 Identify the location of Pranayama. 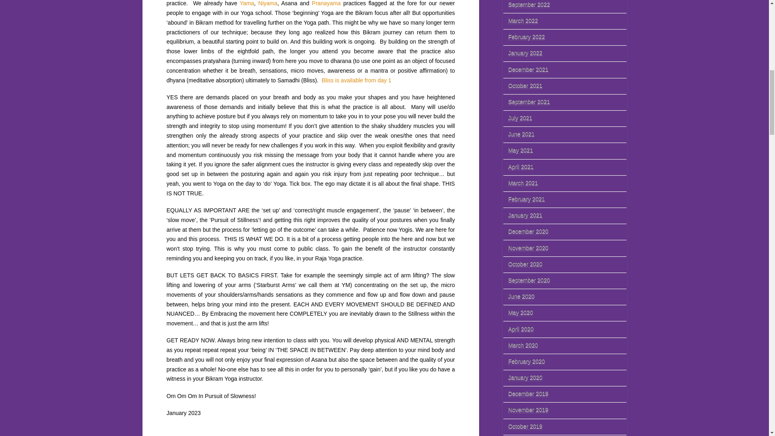
(326, 3).